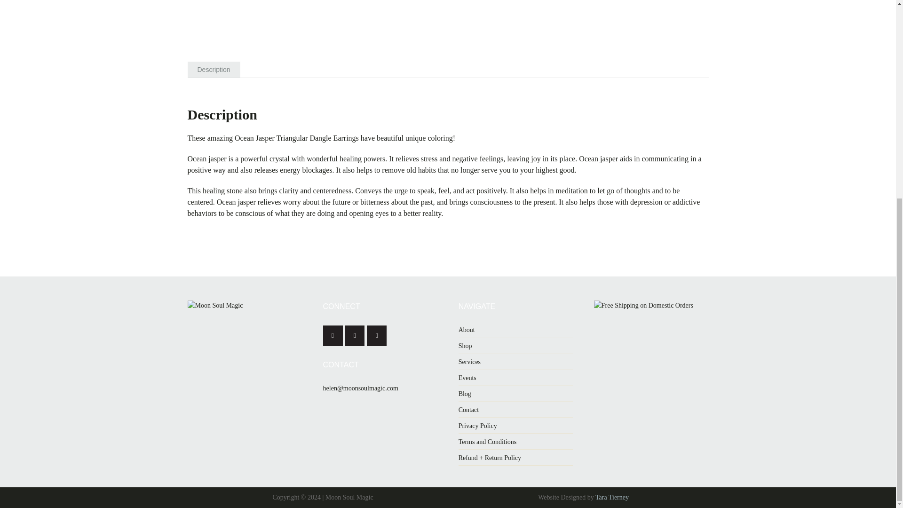 The image size is (903, 508). Describe the element at coordinates (467, 330) in the screenshot. I see `About` at that location.